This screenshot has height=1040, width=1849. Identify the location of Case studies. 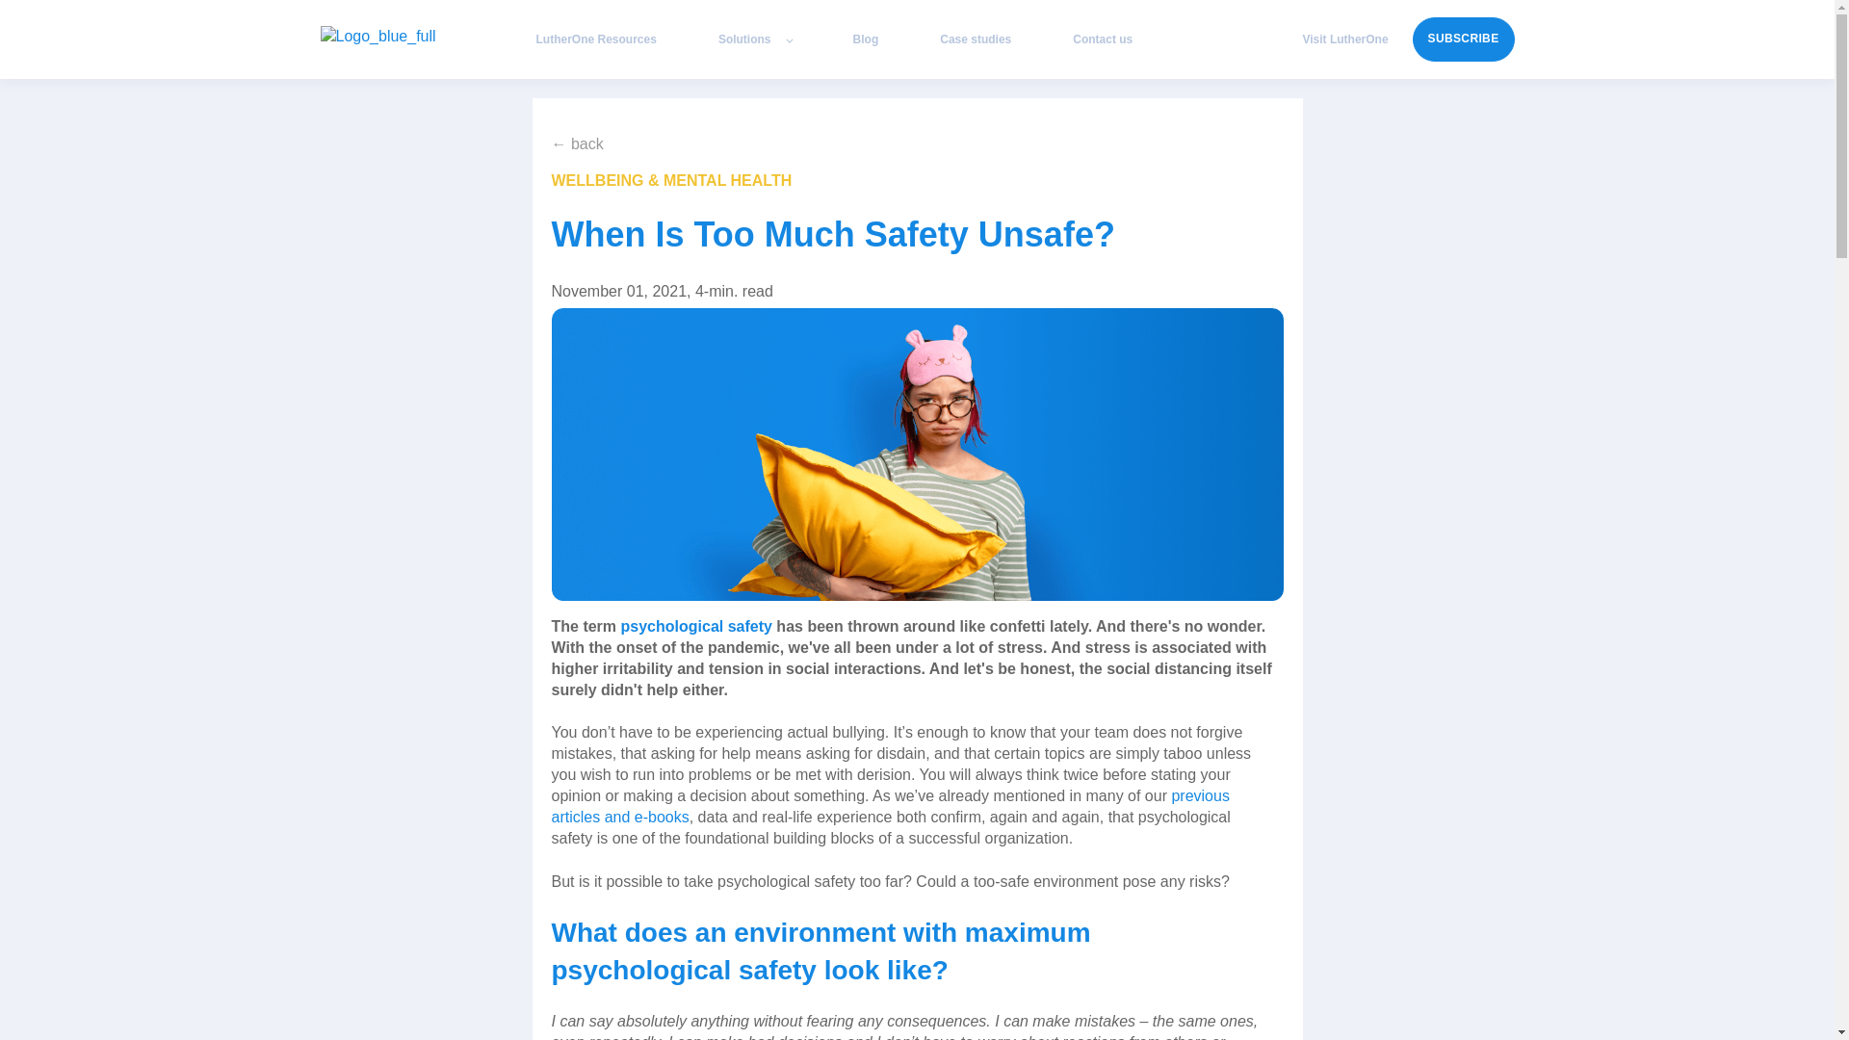
(975, 39).